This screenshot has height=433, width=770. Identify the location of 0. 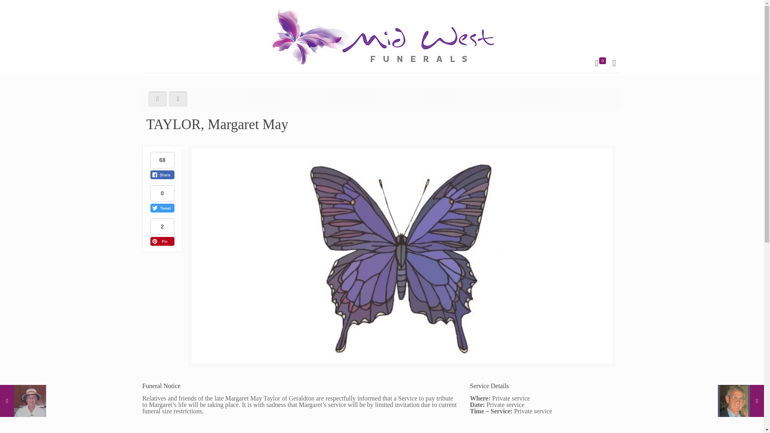
(600, 63).